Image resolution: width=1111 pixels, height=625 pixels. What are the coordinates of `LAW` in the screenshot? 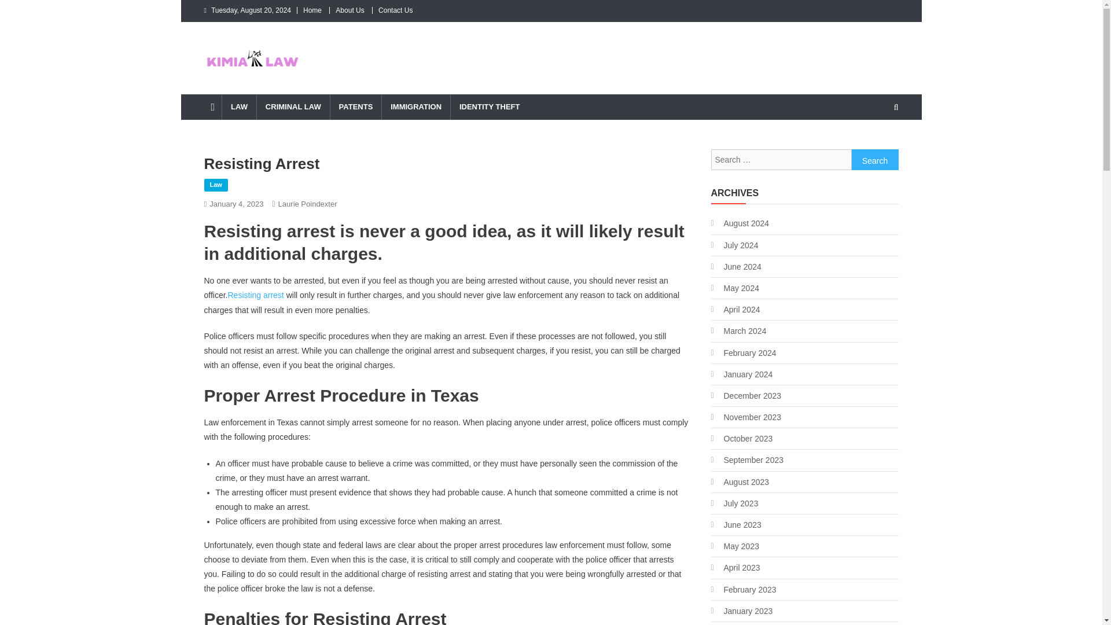 It's located at (238, 107).